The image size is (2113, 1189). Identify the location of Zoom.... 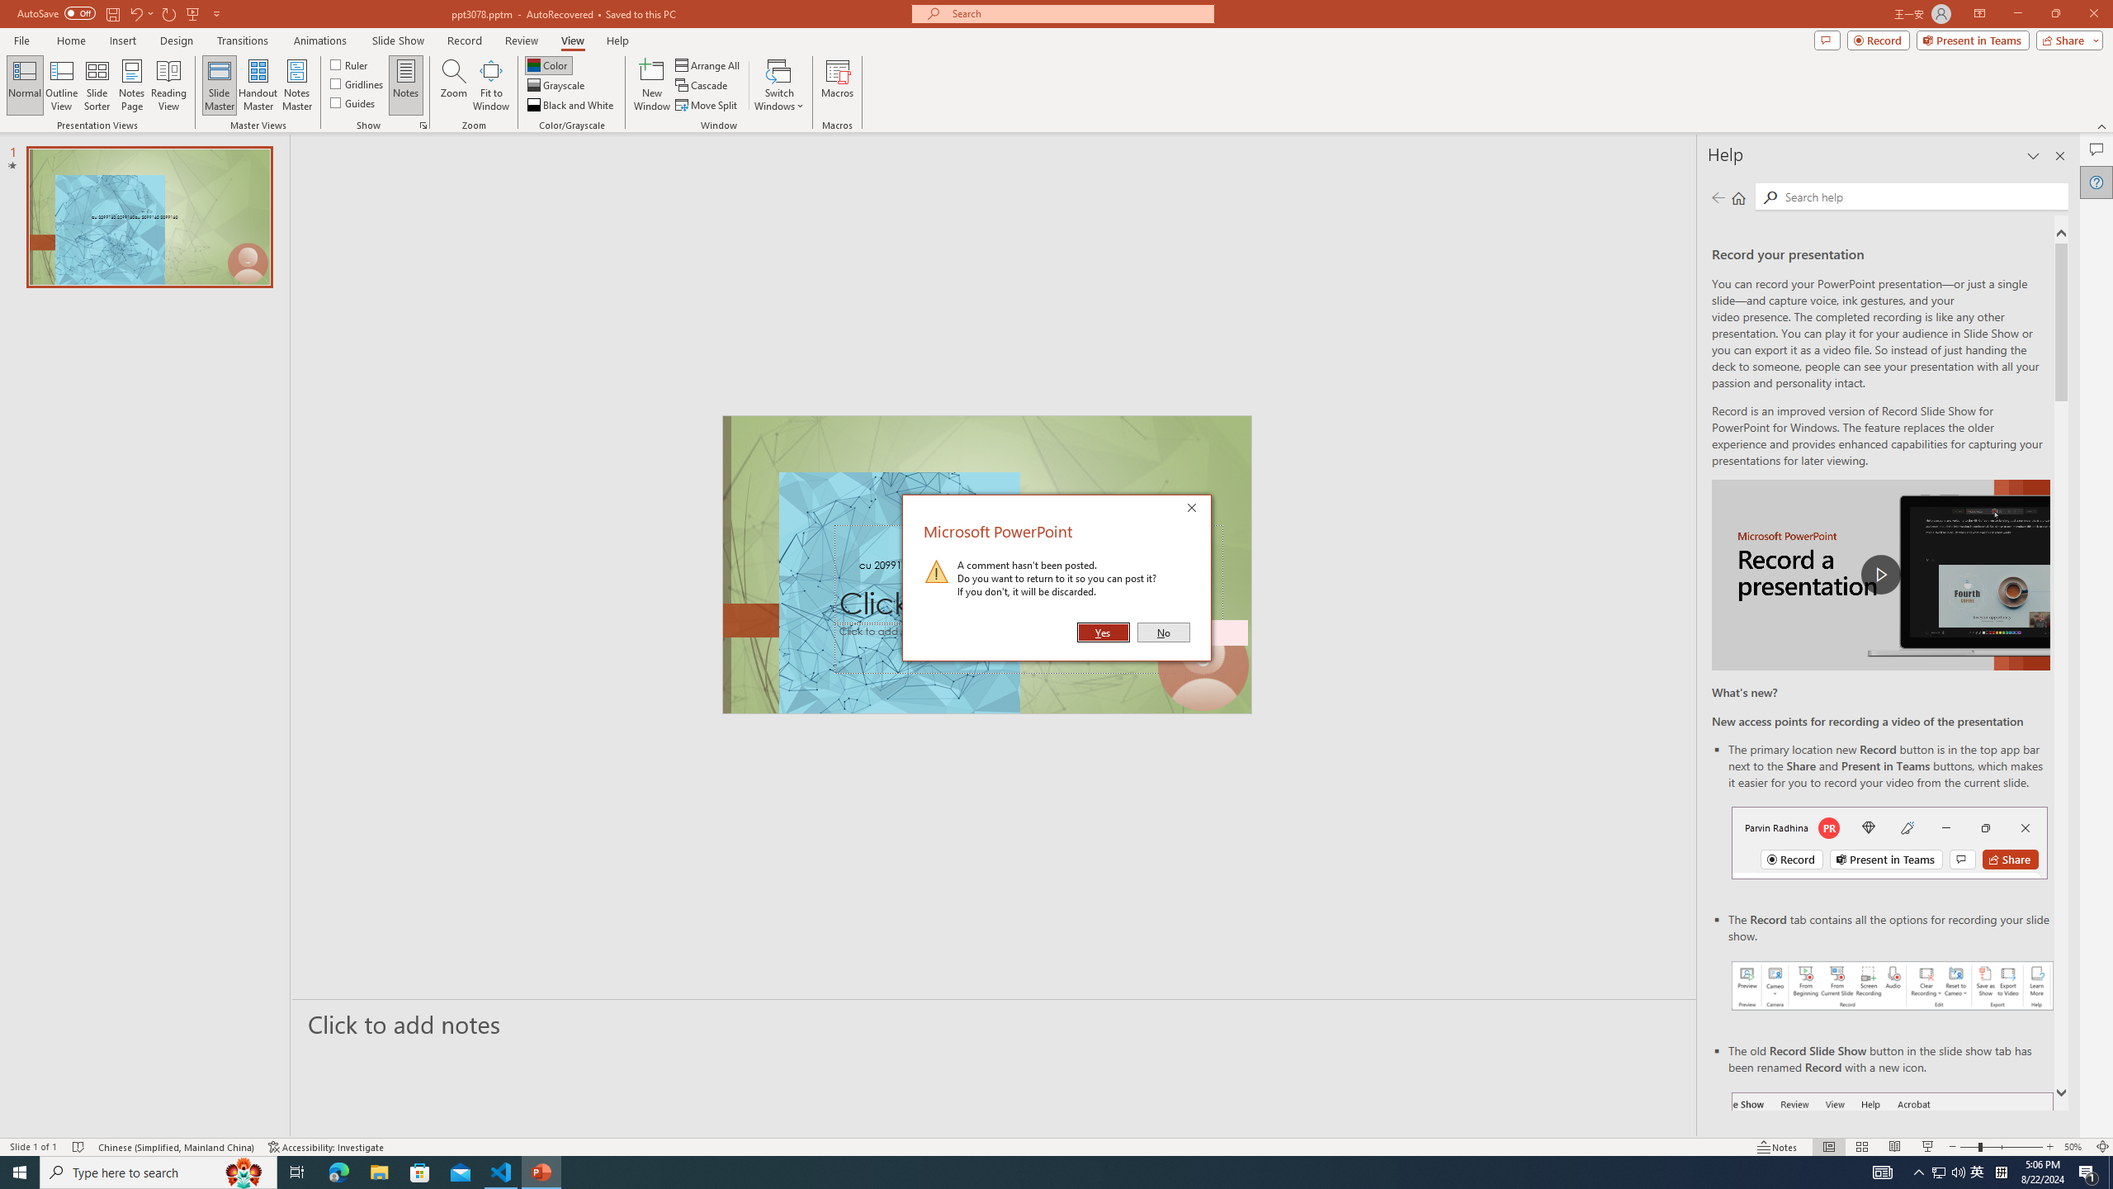
(454, 85).